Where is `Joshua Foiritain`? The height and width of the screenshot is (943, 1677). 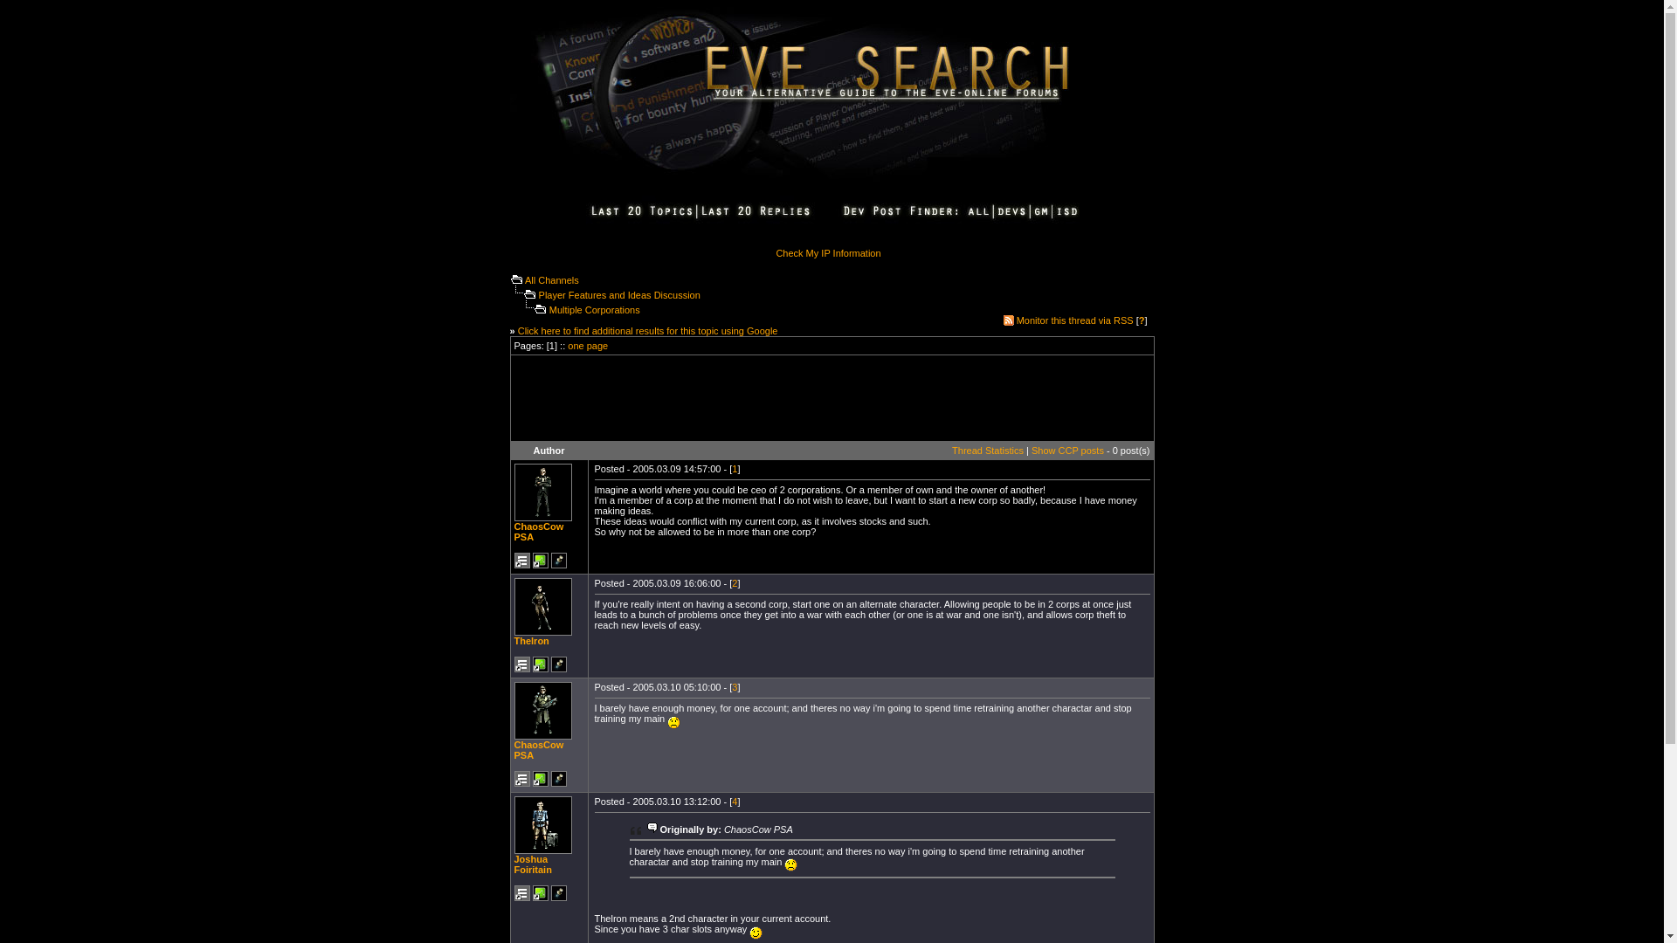 Joshua Foiritain is located at coordinates (542, 824).